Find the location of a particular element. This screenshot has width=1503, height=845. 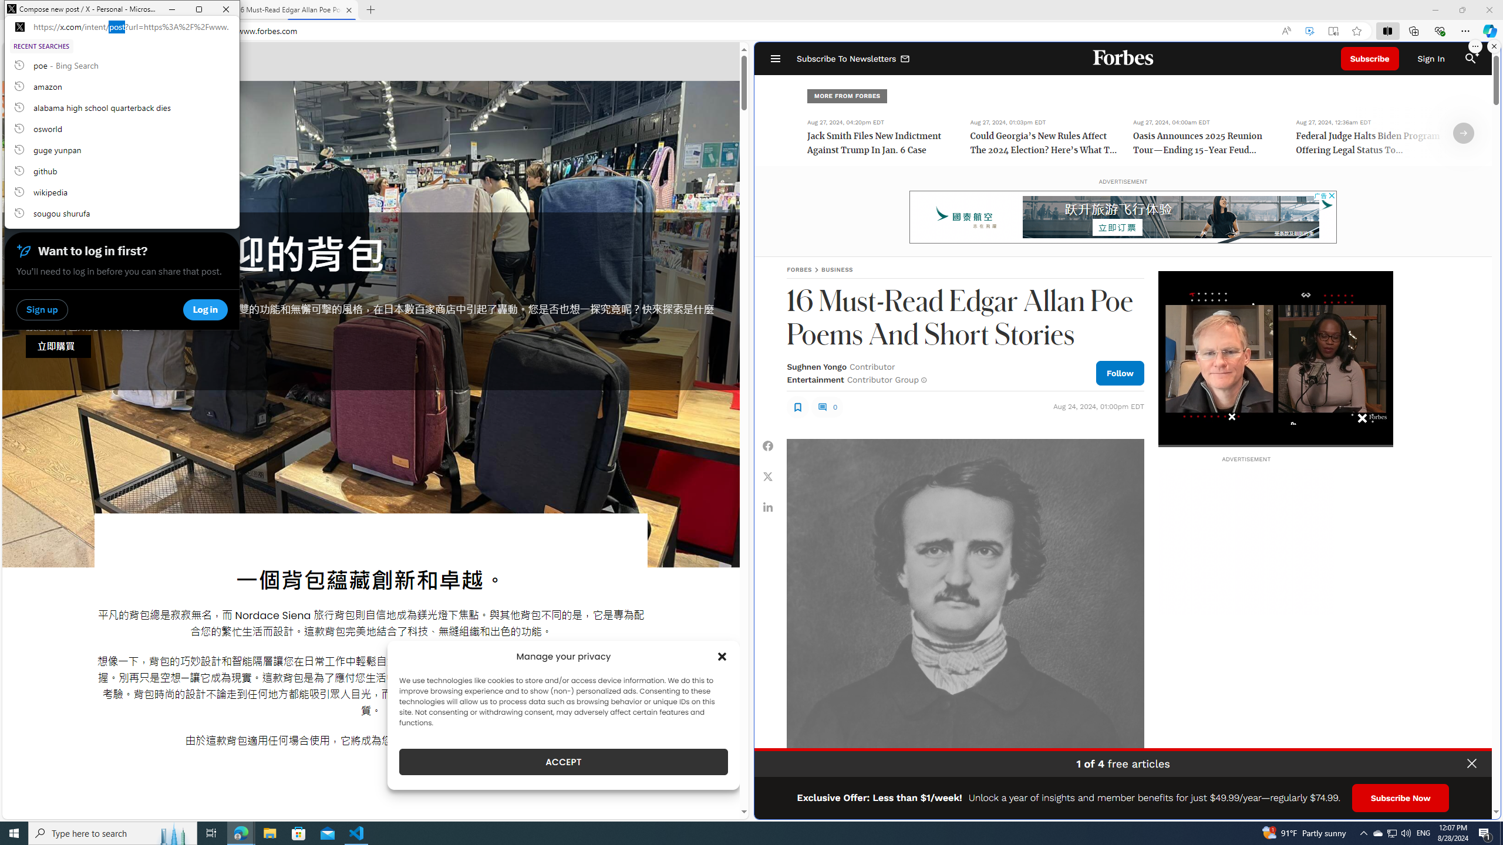

Class: fs-icon fs-icon--xCorp is located at coordinates (815, 379).